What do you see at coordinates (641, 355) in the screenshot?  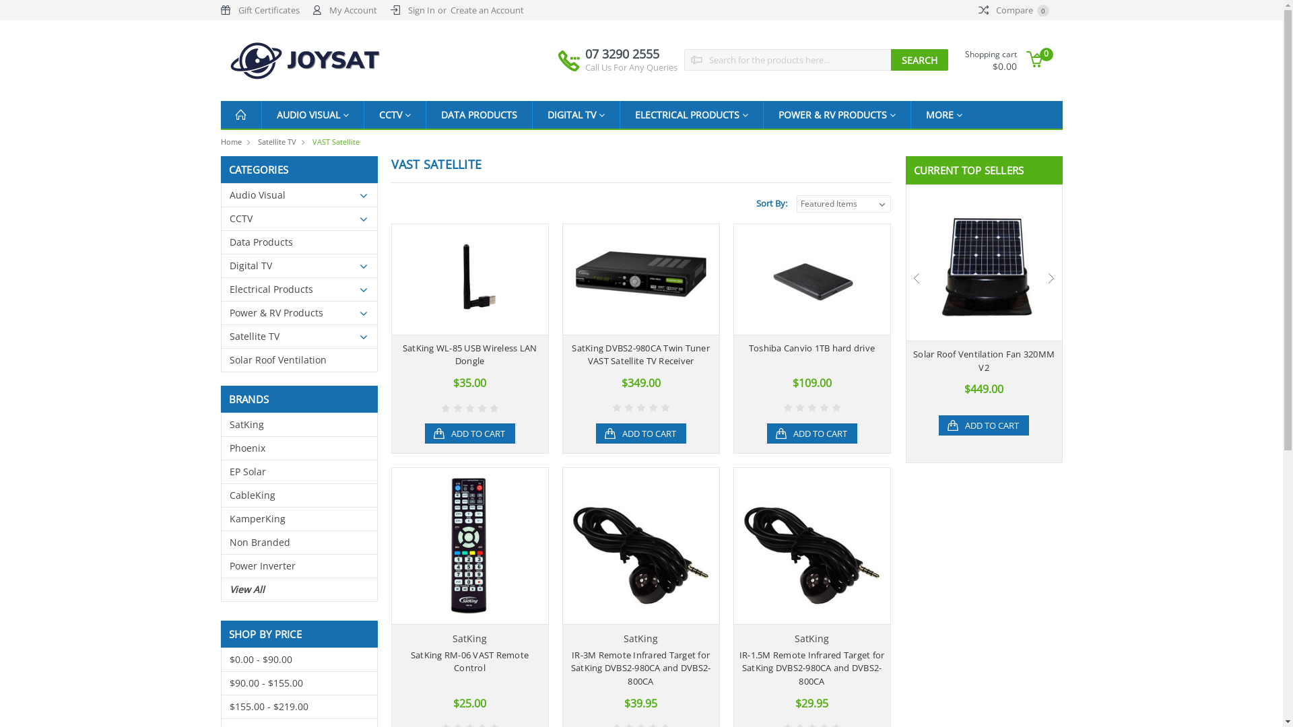 I see `SatKing DVBS2-980CA Twin Tuner VAST Satellite TV Receiver` at bounding box center [641, 355].